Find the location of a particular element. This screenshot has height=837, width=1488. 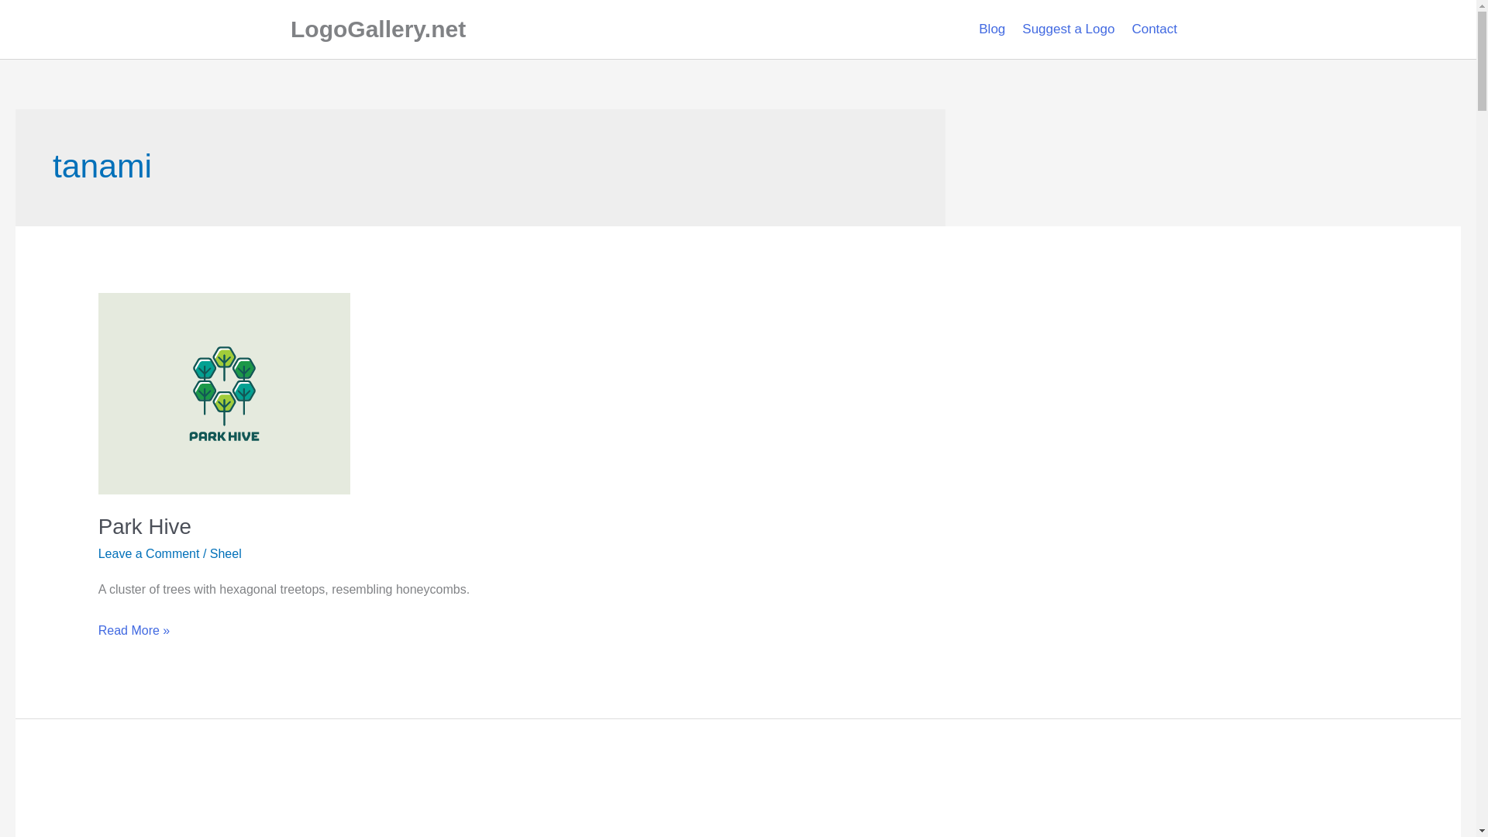

Blog is located at coordinates (991, 29).